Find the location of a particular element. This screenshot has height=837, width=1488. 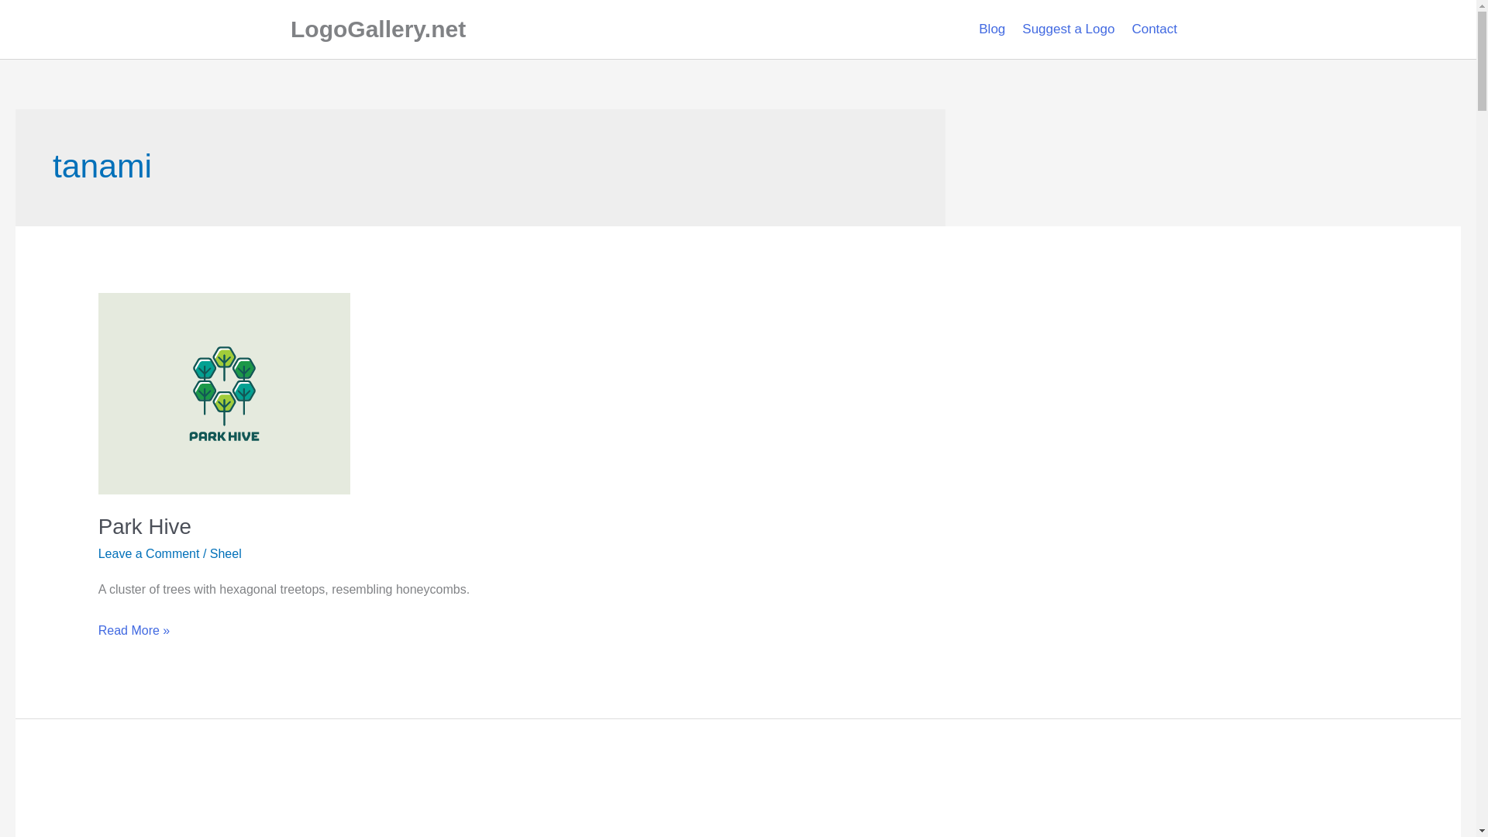

Blog is located at coordinates (991, 29).